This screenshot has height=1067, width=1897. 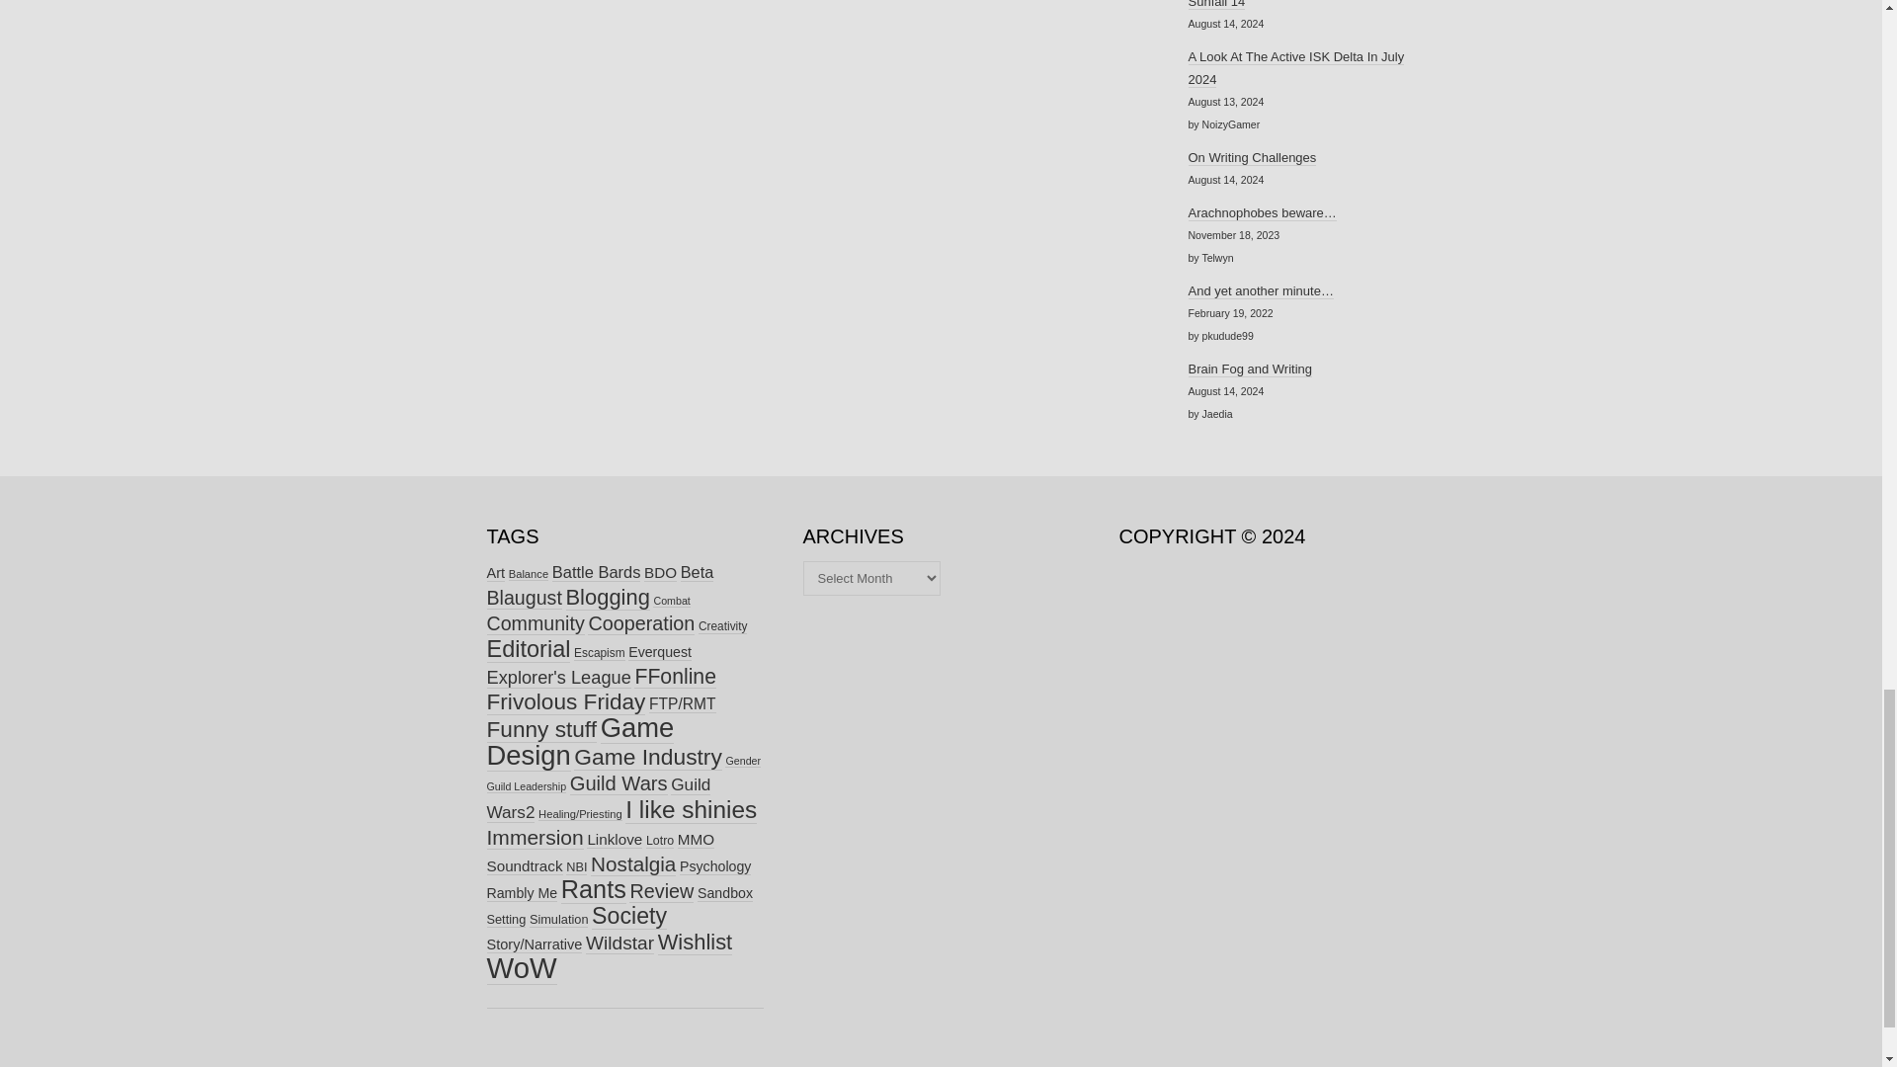 What do you see at coordinates (1249, 369) in the screenshot?
I see `Brain Fog and Writing` at bounding box center [1249, 369].